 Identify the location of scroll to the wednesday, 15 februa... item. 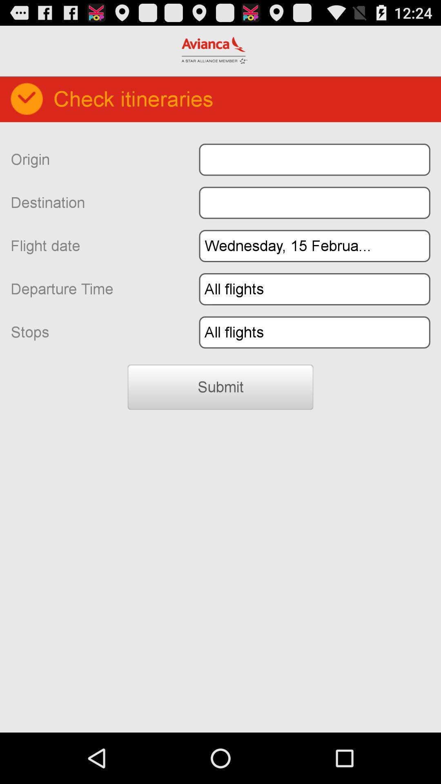
(314, 246).